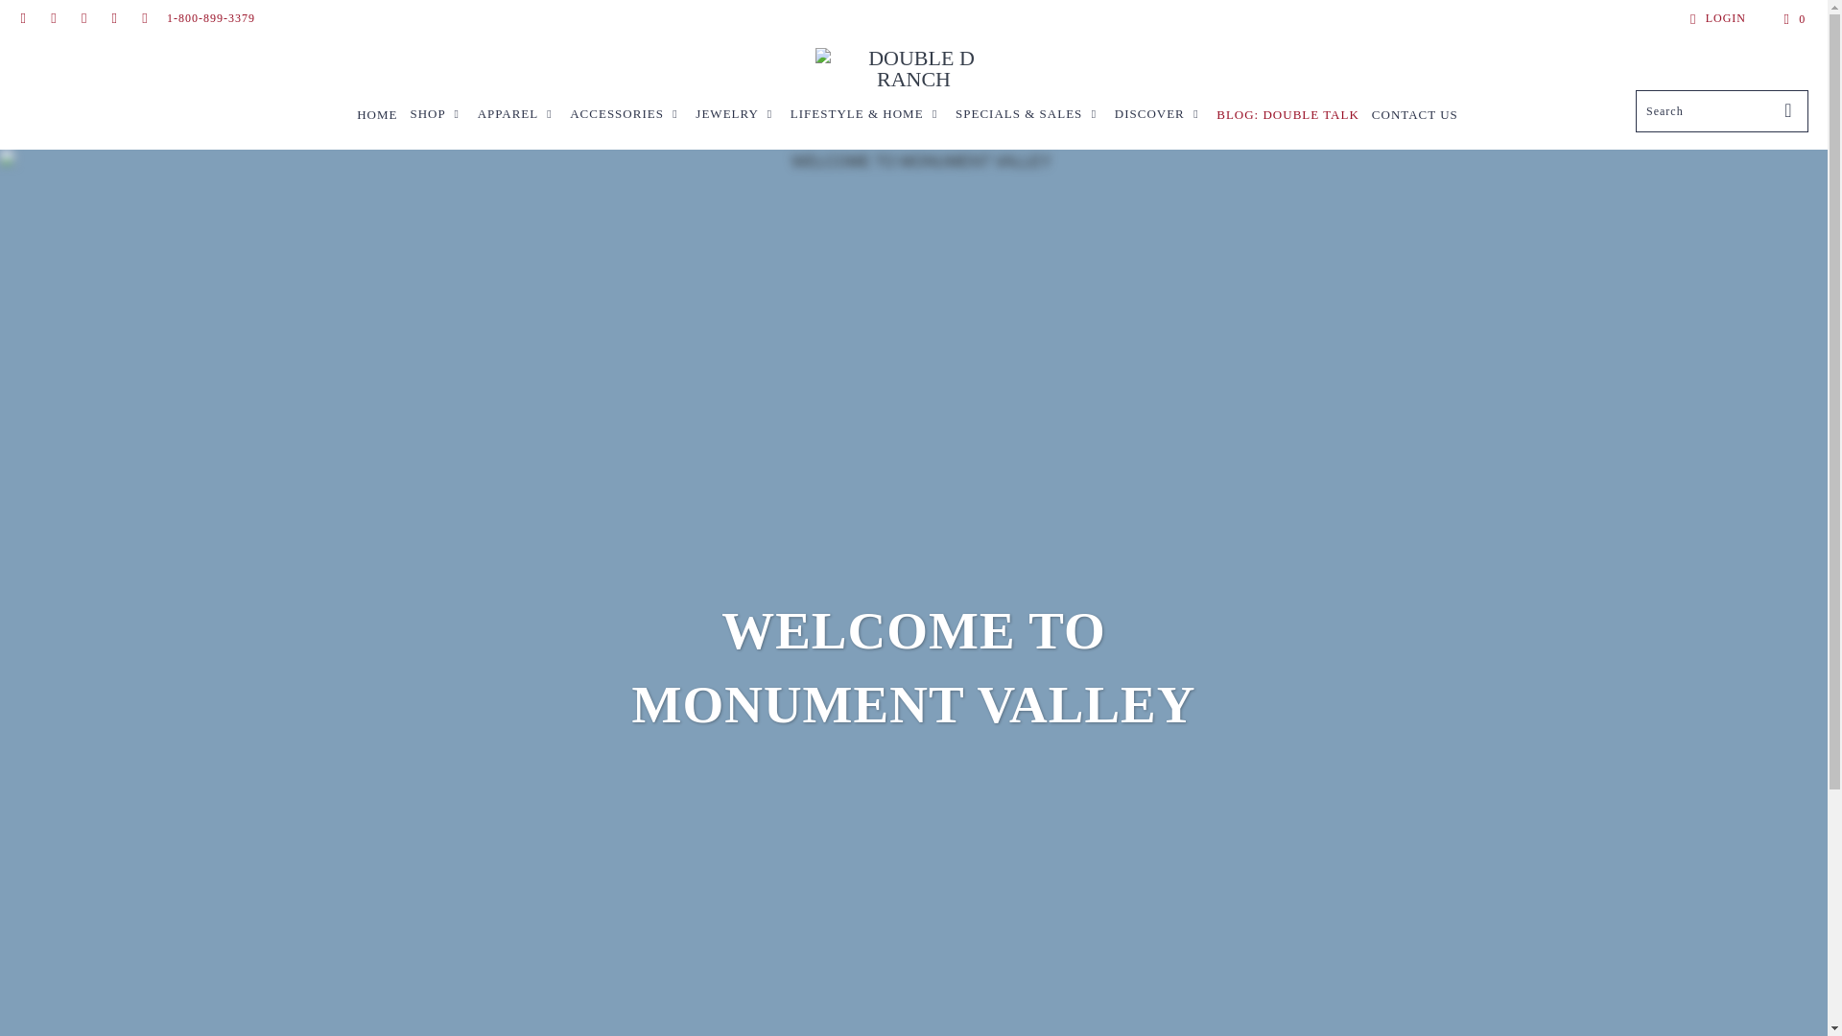 The height and width of the screenshot is (1036, 1842). What do you see at coordinates (113, 19) in the screenshot?
I see `Double D Ranch on Pinterest` at bounding box center [113, 19].